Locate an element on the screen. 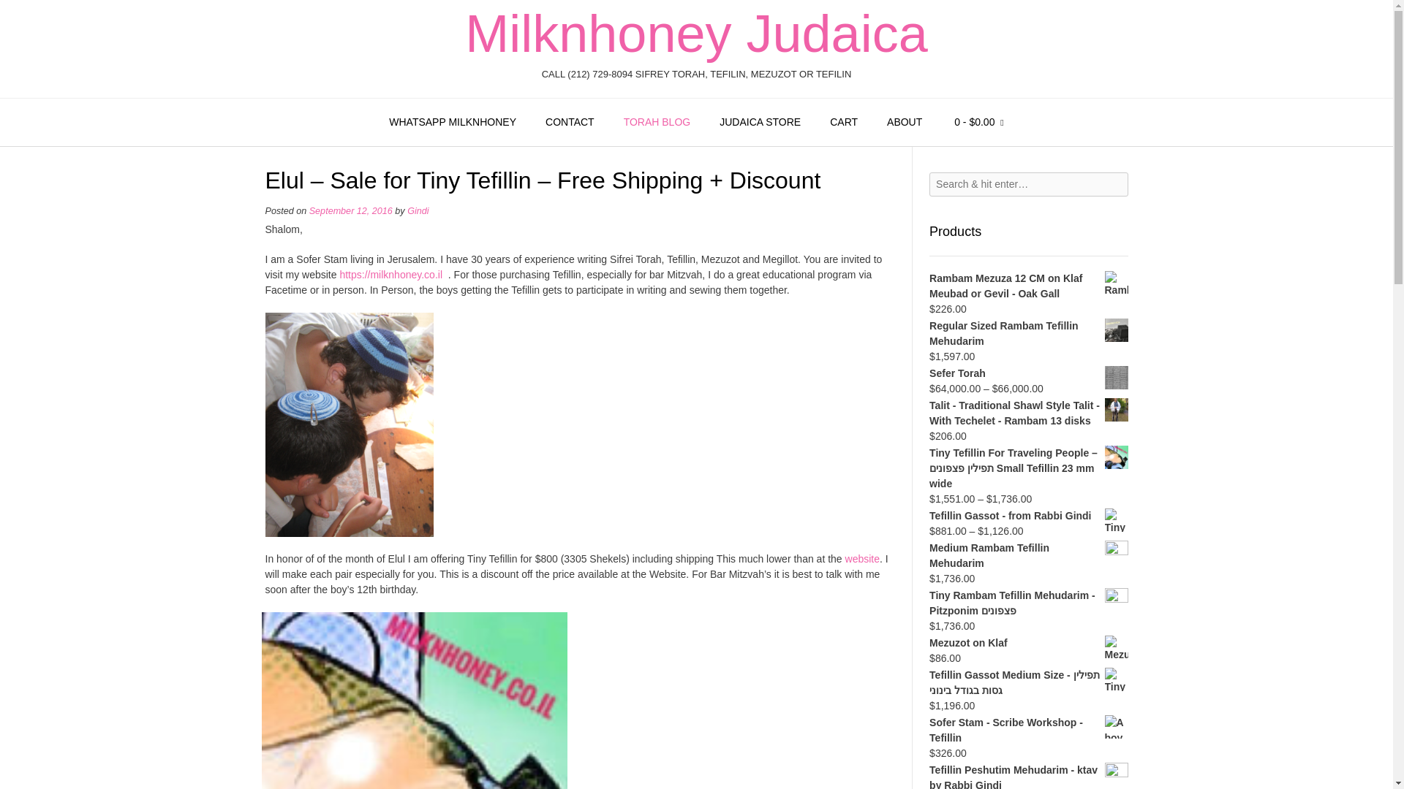 The image size is (1404, 789). Milknhoney Judaica is located at coordinates (695, 34).